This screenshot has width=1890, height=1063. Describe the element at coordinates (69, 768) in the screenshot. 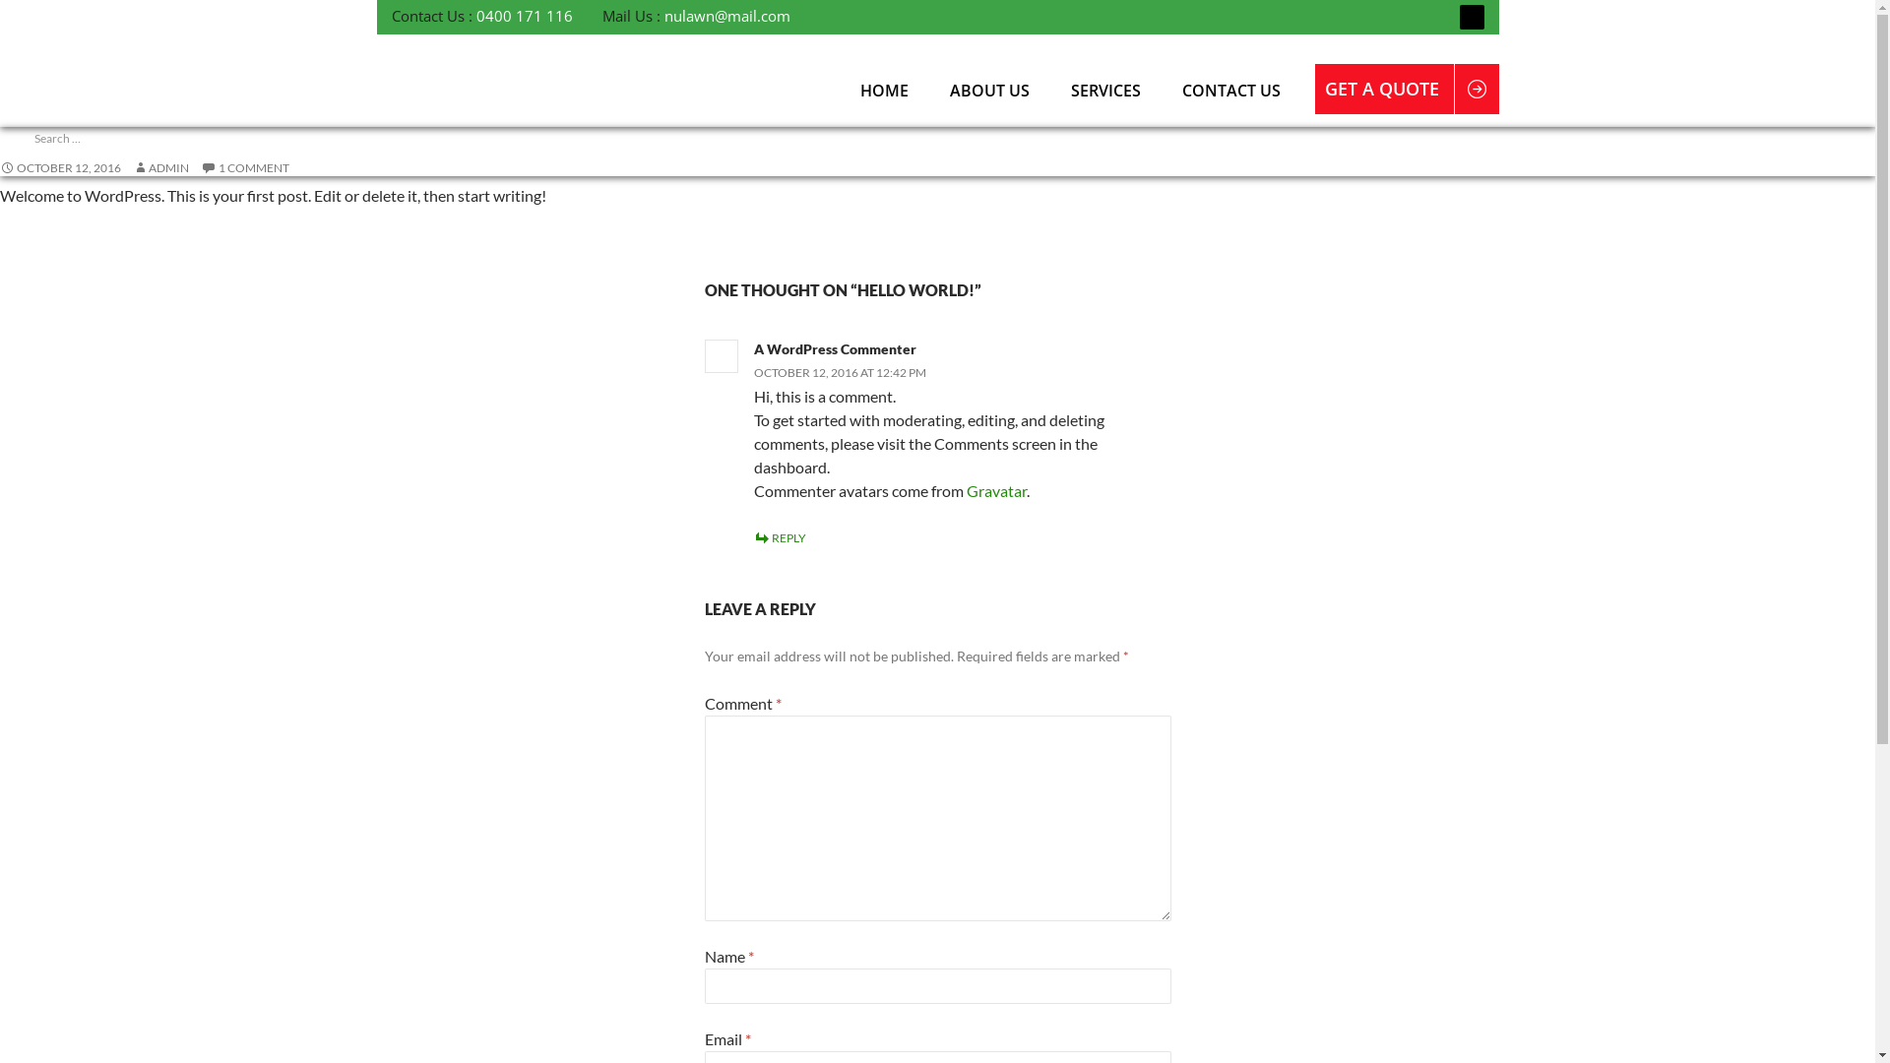

I see `WordPress.org` at that location.